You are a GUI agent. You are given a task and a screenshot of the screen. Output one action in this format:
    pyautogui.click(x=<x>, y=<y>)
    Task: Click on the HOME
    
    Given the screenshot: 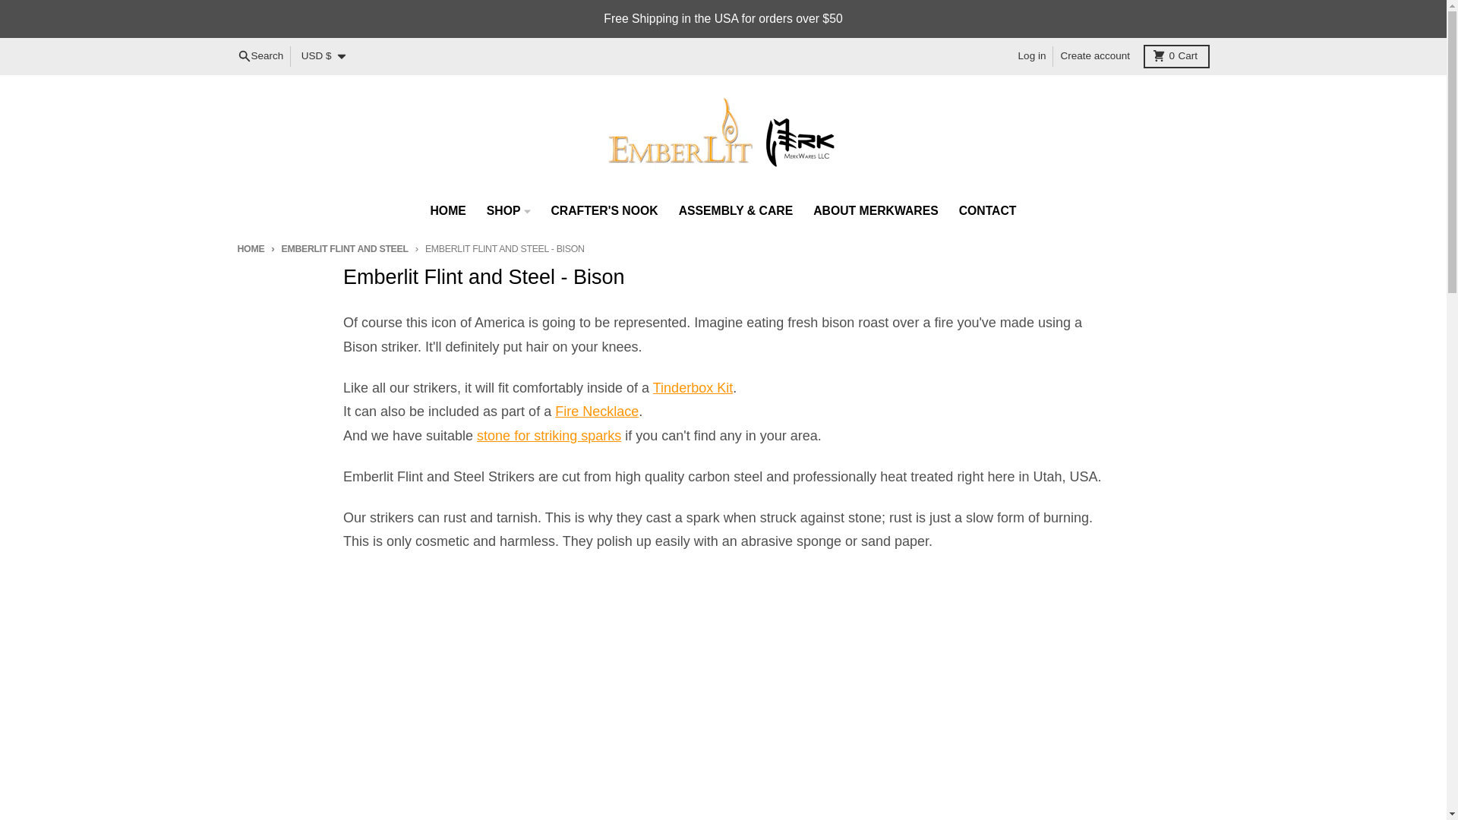 What is the action you would take?
    pyautogui.click(x=1032, y=56)
    